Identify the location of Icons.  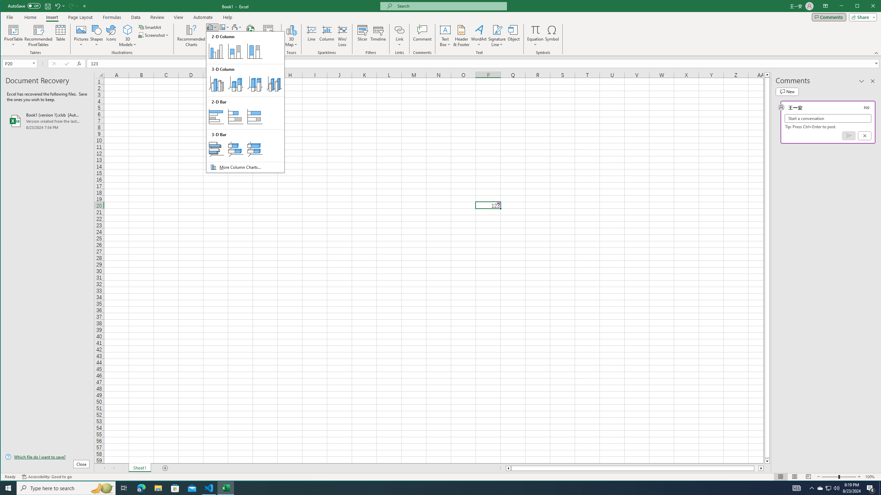
(111, 36).